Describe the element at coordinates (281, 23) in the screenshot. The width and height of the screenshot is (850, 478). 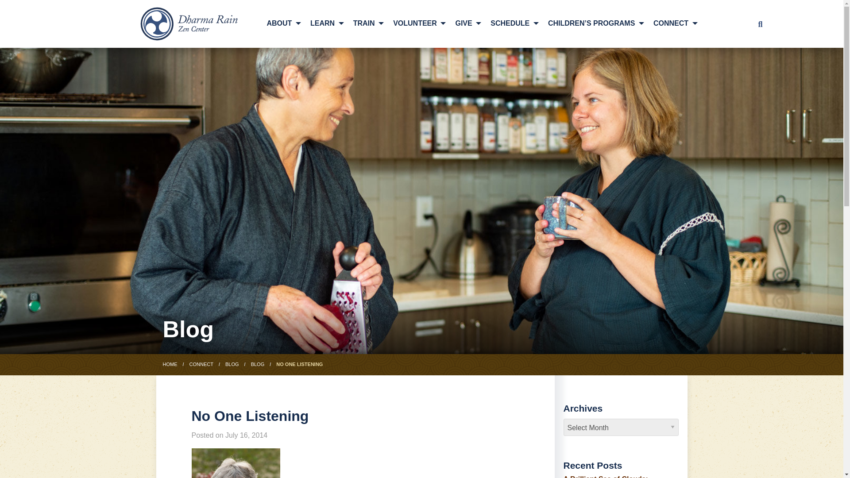
I see `ABOUT` at that location.